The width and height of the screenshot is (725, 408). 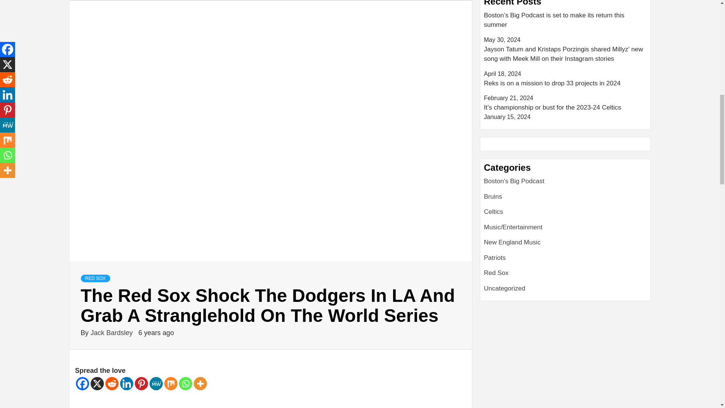 What do you see at coordinates (97, 383) in the screenshot?
I see `X` at bounding box center [97, 383].